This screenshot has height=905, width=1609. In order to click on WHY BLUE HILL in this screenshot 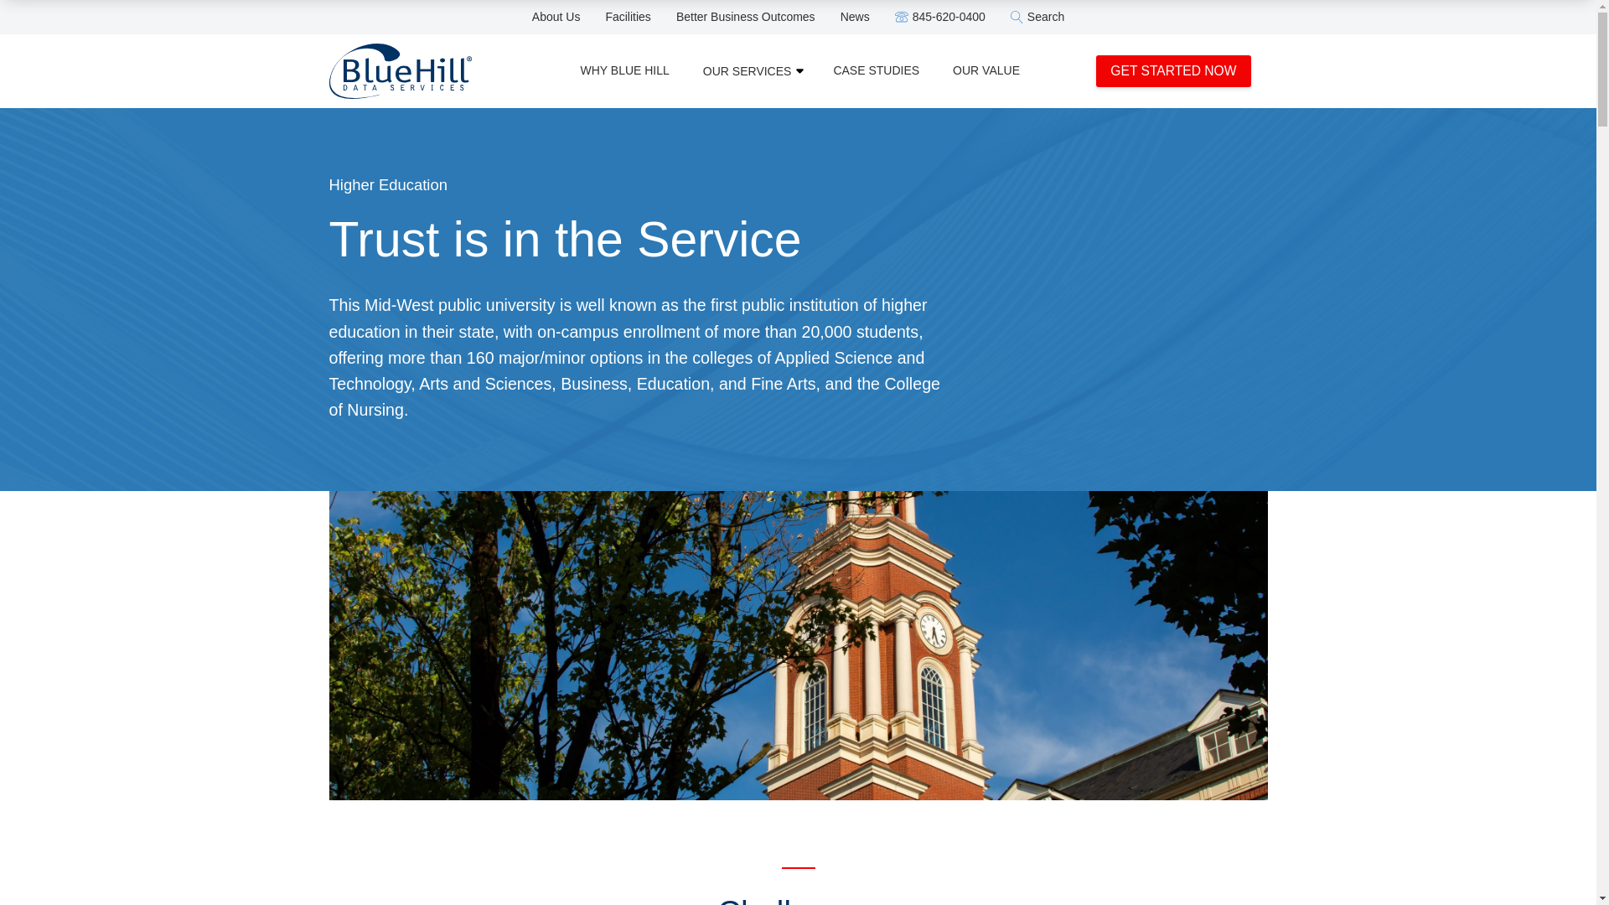, I will do `click(623, 70)`.